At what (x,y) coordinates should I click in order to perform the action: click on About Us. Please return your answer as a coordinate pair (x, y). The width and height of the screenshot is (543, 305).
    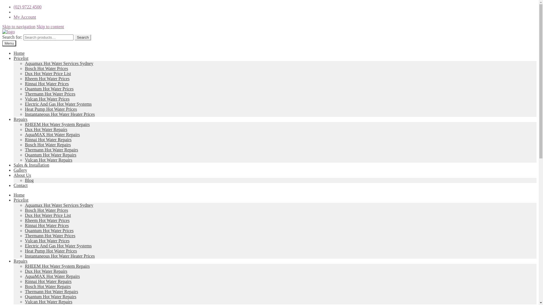
    Looking at the image, I should click on (22, 175).